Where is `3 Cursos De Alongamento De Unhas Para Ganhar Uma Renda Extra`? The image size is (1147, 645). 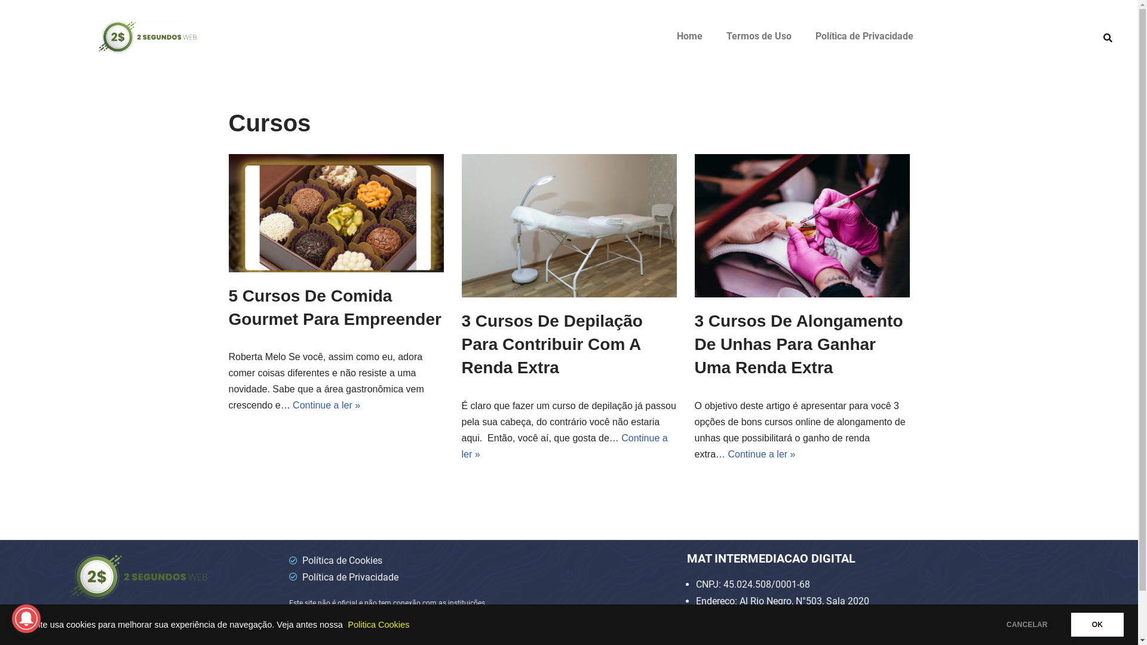
3 Cursos De Alongamento De Unhas Para Ganhar Uma Renda Extra is located at coordinates (802, 226).